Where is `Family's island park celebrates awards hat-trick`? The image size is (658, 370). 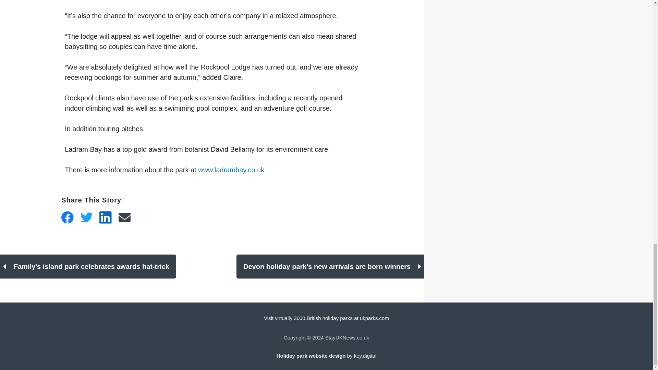
Family's island park celebrates awards hat-trick is located at coordinates (88, 267).